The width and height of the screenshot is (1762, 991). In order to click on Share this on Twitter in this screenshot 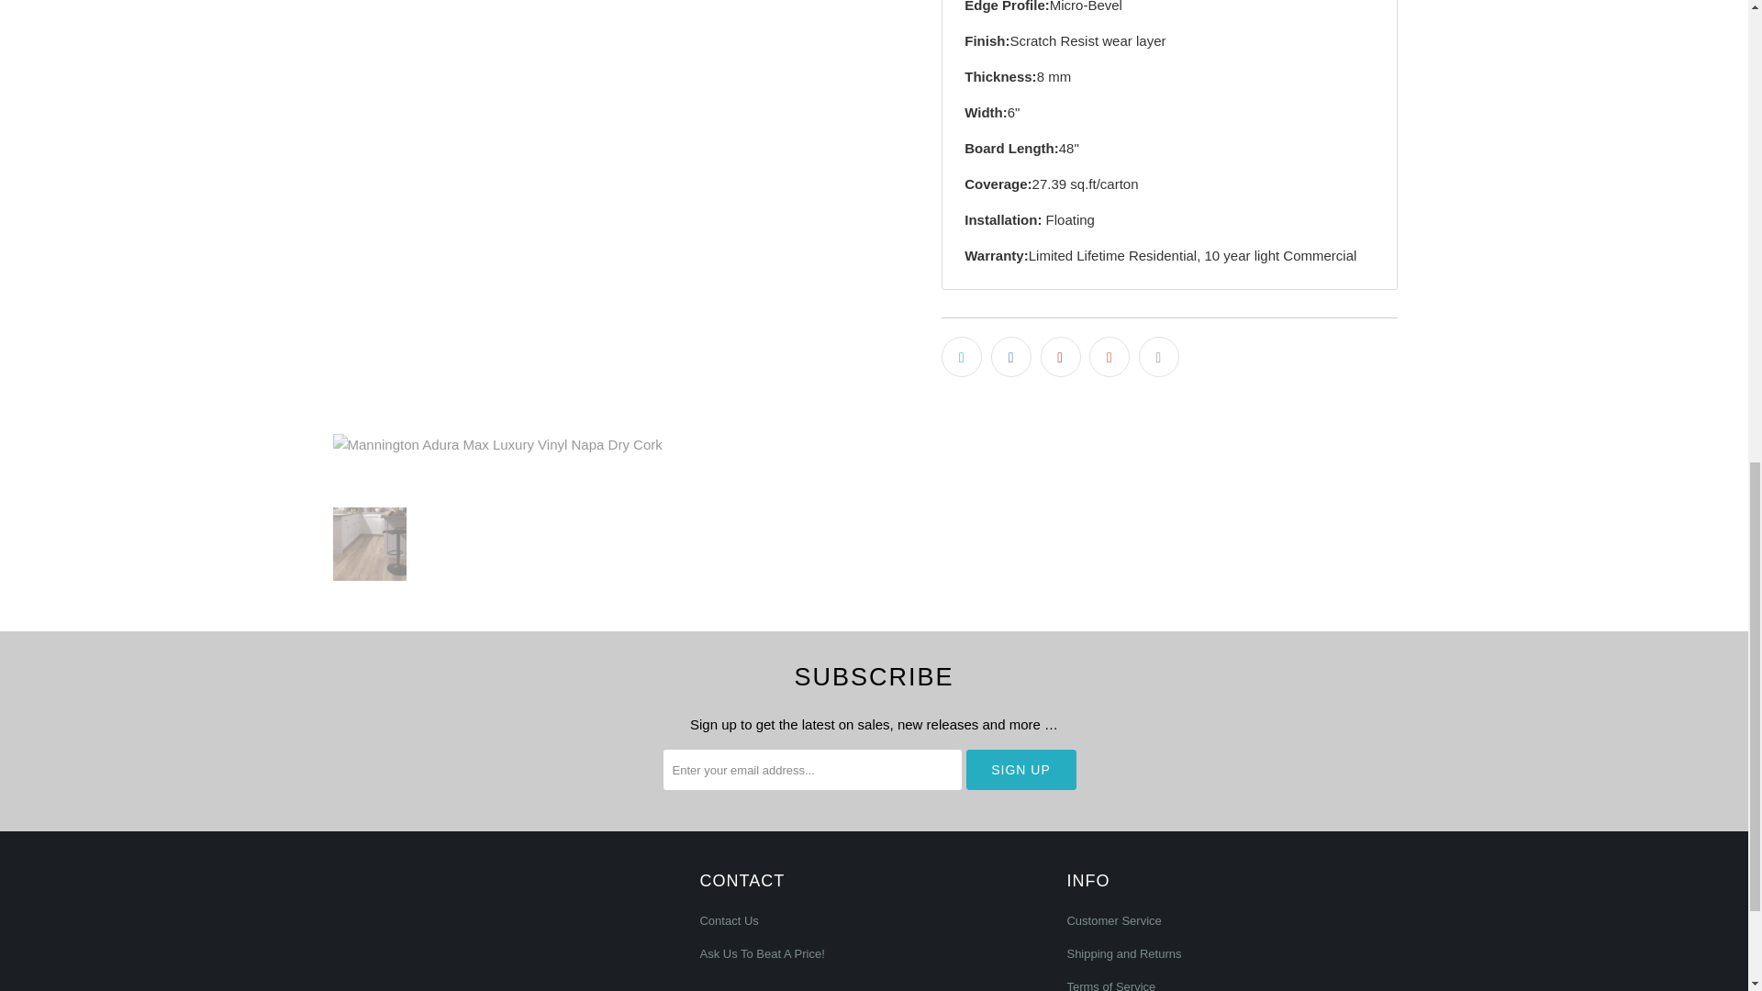, I will do `click(961, 357)`.